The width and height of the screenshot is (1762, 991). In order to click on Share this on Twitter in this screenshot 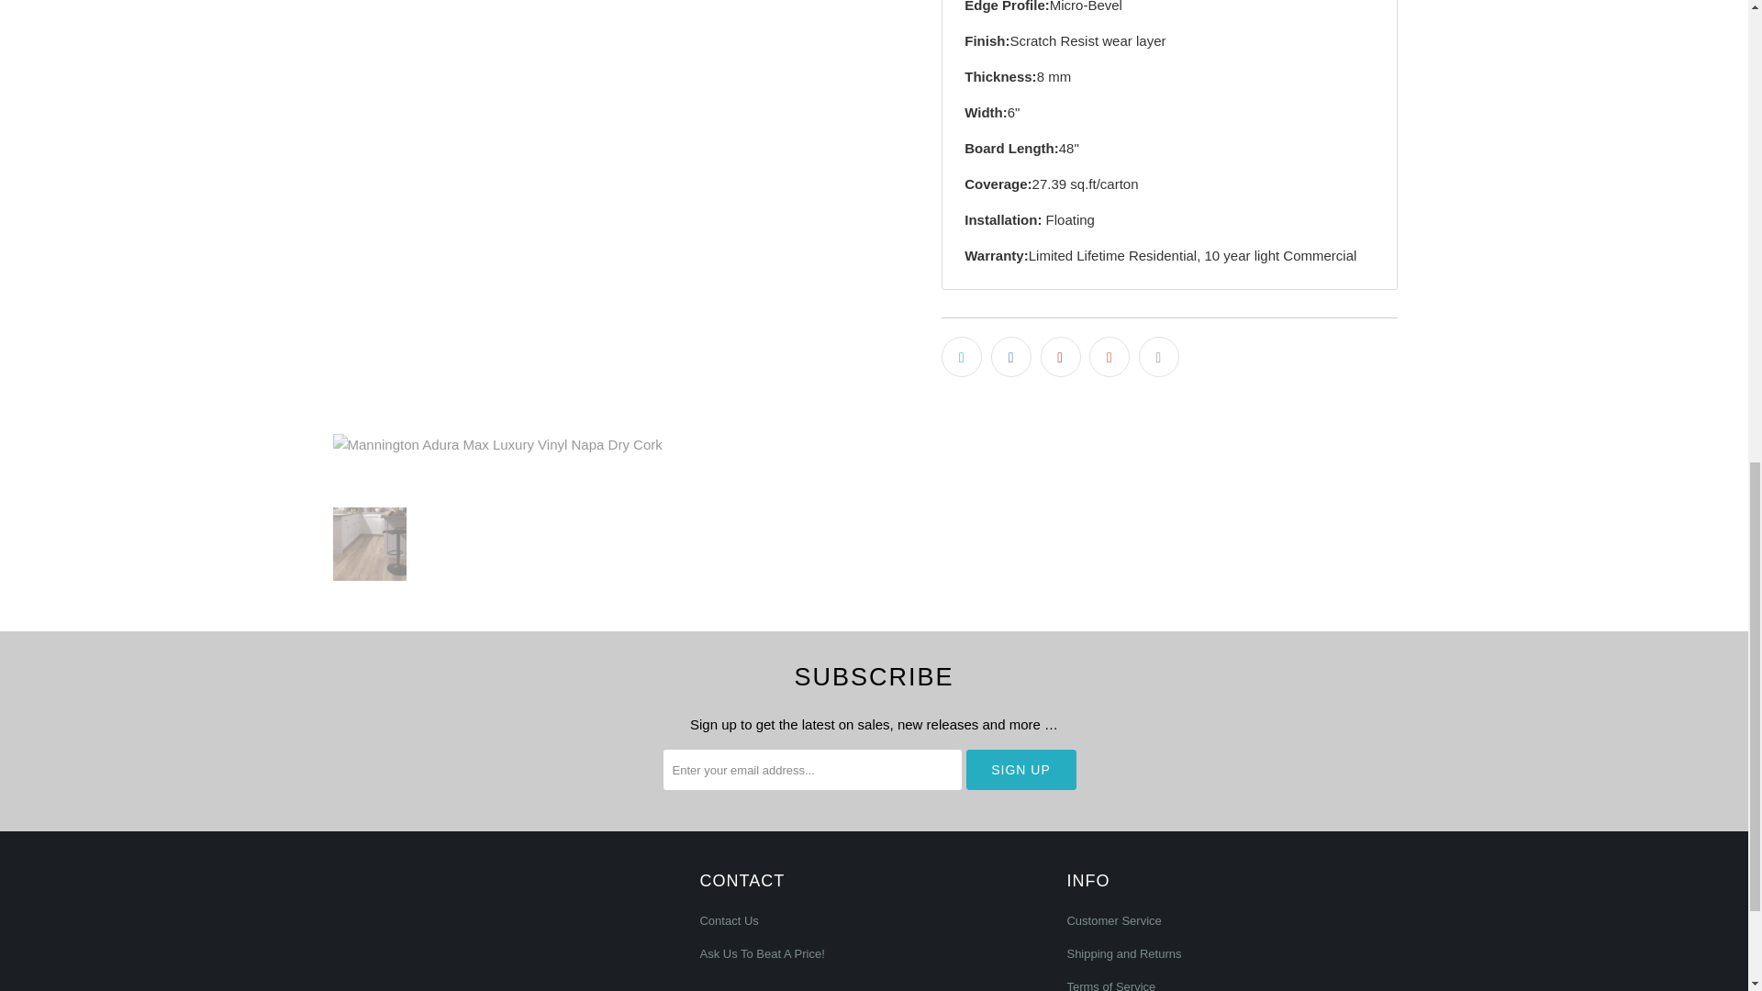, I will do `click(961, 357)`.